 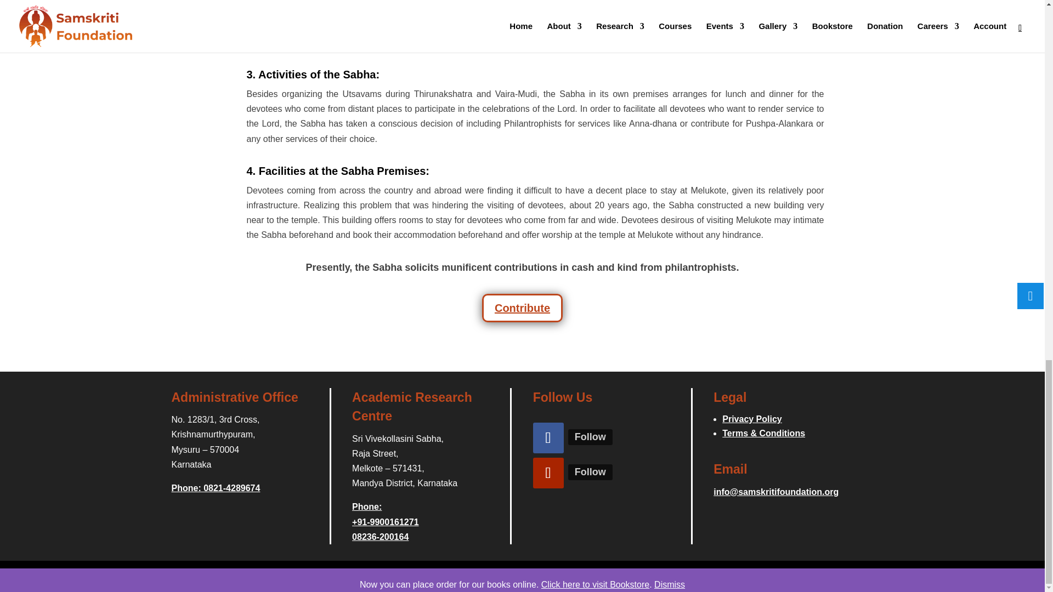 I want to click on Facebook, so click(x=590, y=437).